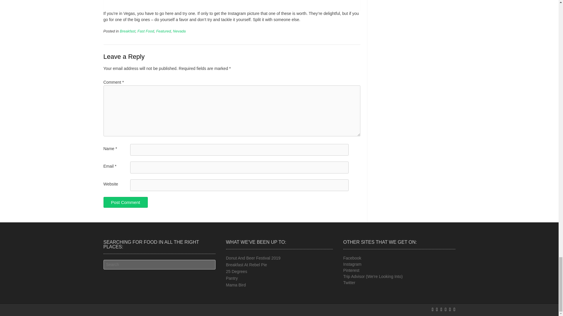 This screenshot has height=316, width=563. What do you see at coordinates (163, 31) in the screenshot?
I see `Featured` at bounding box center [163, 31].